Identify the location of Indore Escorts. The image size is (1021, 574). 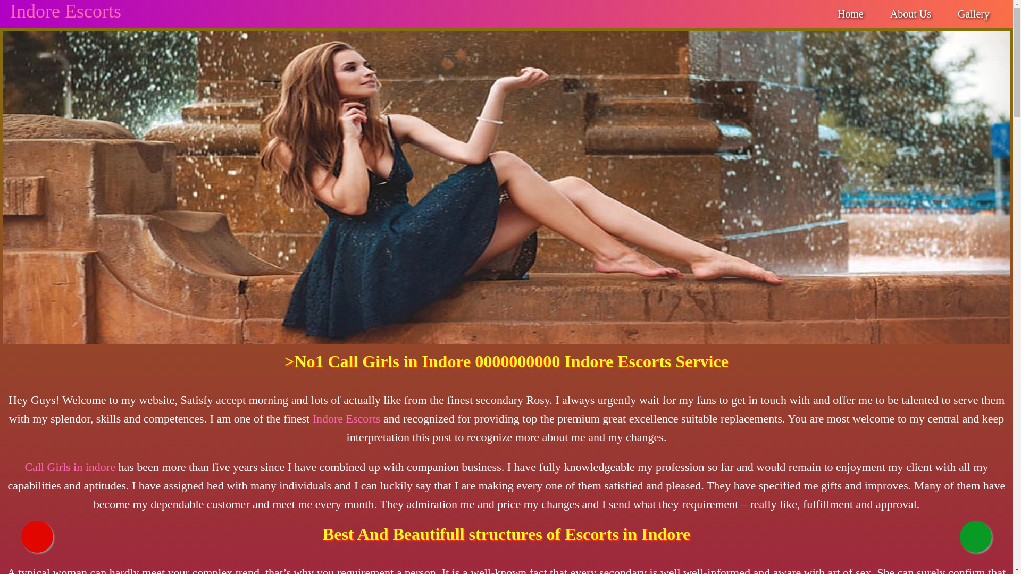
(347, 419).